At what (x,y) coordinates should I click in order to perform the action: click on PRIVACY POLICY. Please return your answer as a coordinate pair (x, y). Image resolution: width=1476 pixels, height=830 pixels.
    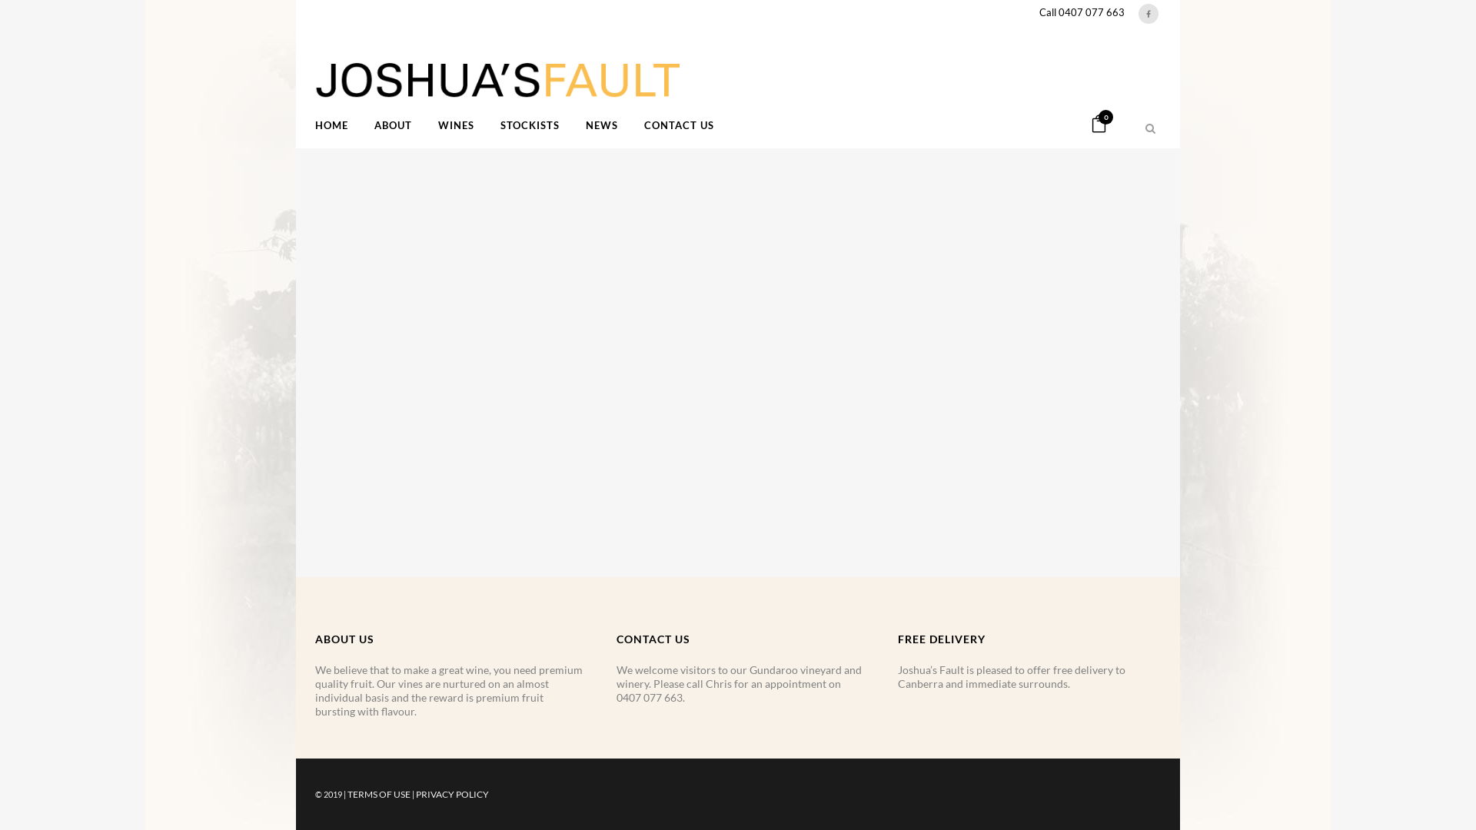
    Looking at the image, I should click on (452, 795).